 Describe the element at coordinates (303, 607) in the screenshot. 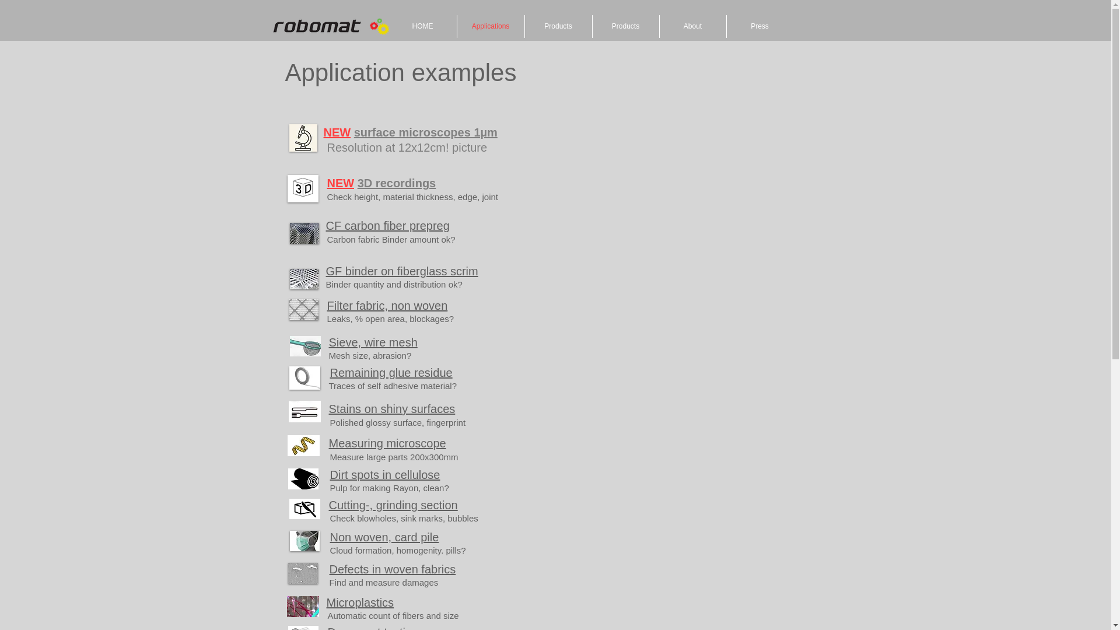

I see `microplastic.jpg` at that location.